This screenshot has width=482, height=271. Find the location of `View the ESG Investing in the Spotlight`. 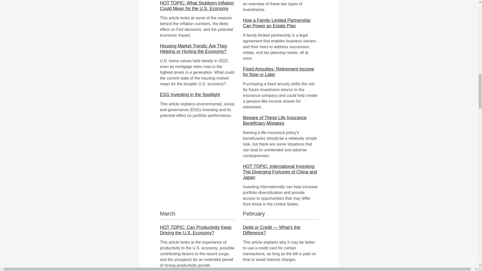

View the ESG Investing in the Spotlight is located at coordinates (190, 94).